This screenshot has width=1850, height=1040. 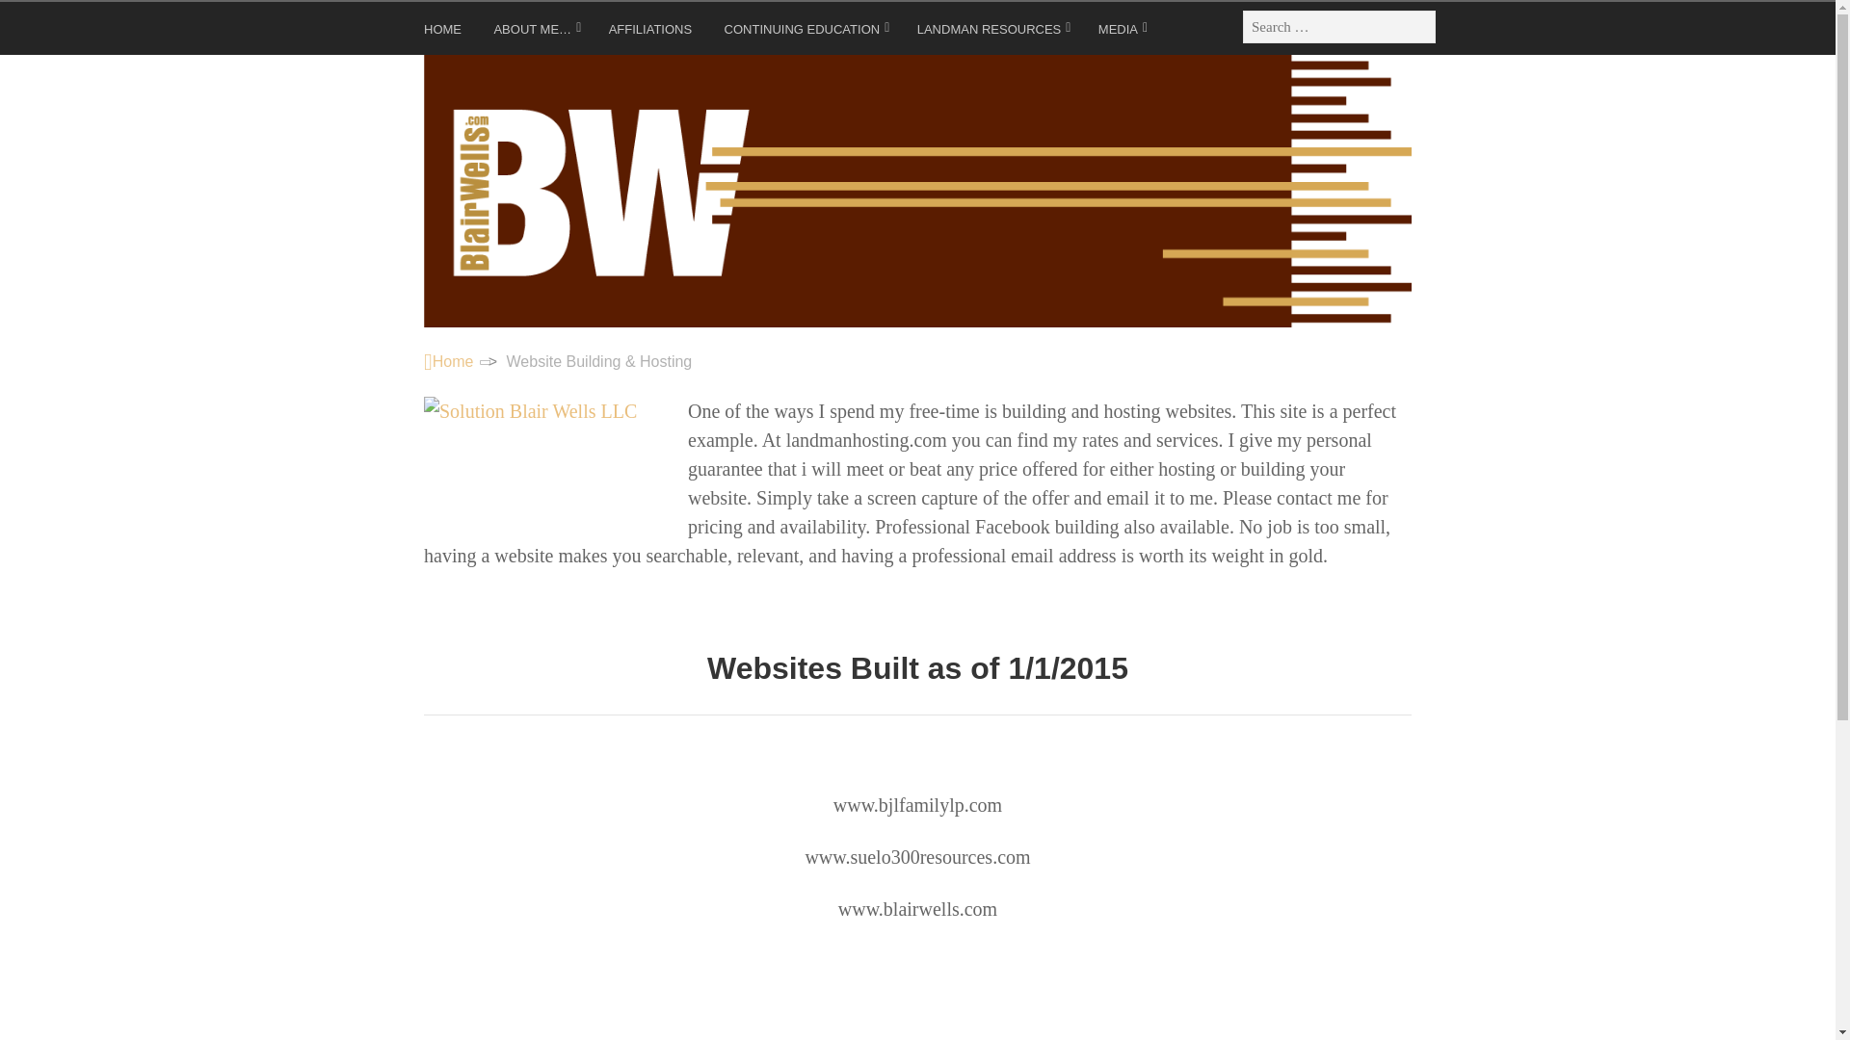 I want to click on HOME, so click(x=444, y=33).